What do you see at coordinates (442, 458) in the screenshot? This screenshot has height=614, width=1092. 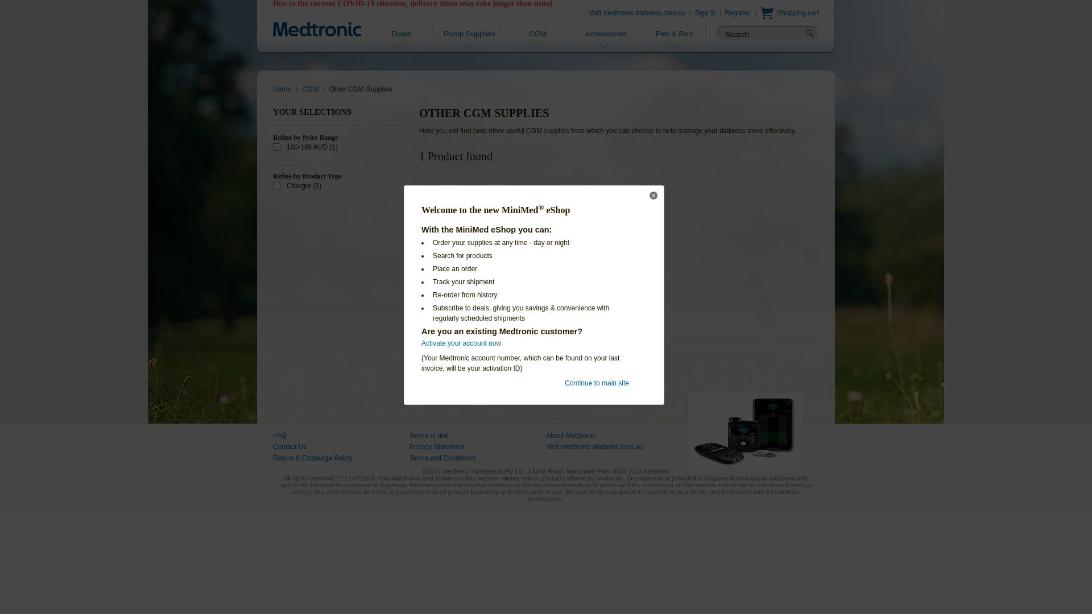 I see `Terms and Conditions` at bounding box center [442, 458].